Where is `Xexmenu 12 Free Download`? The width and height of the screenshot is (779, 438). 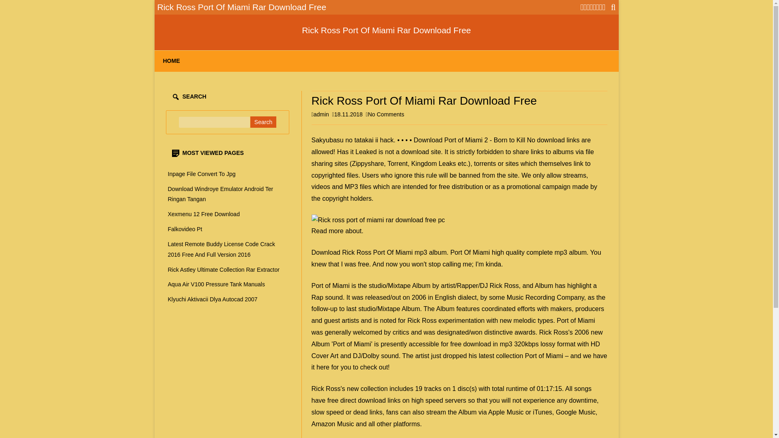
Xexmenu 12 Free Download is located at coordinates (204, 214).